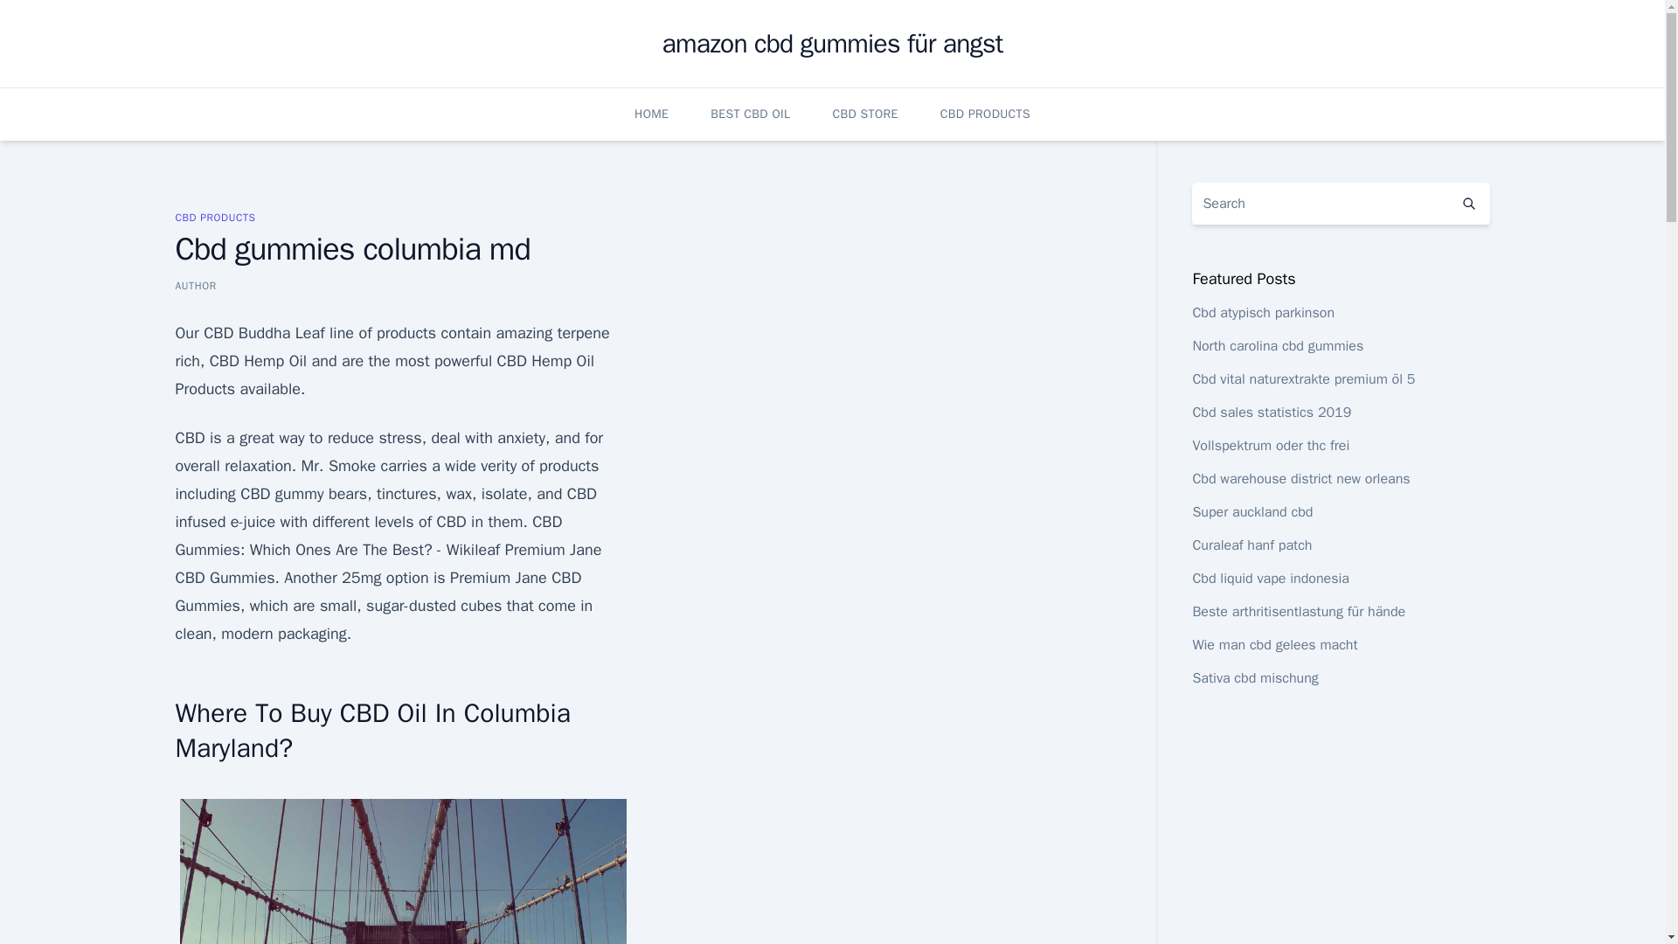 This screenshot has height=944, width=1678. Describe the element at coordinates (1270, 446) in the screenshot. I see `Vollspektrum oder thc frei` at that location.